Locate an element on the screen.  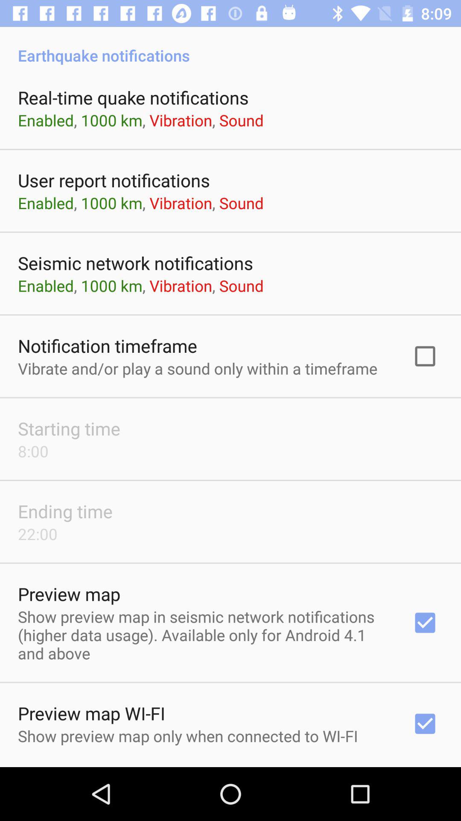
press the starting time item is located at coordinates (69, 428).